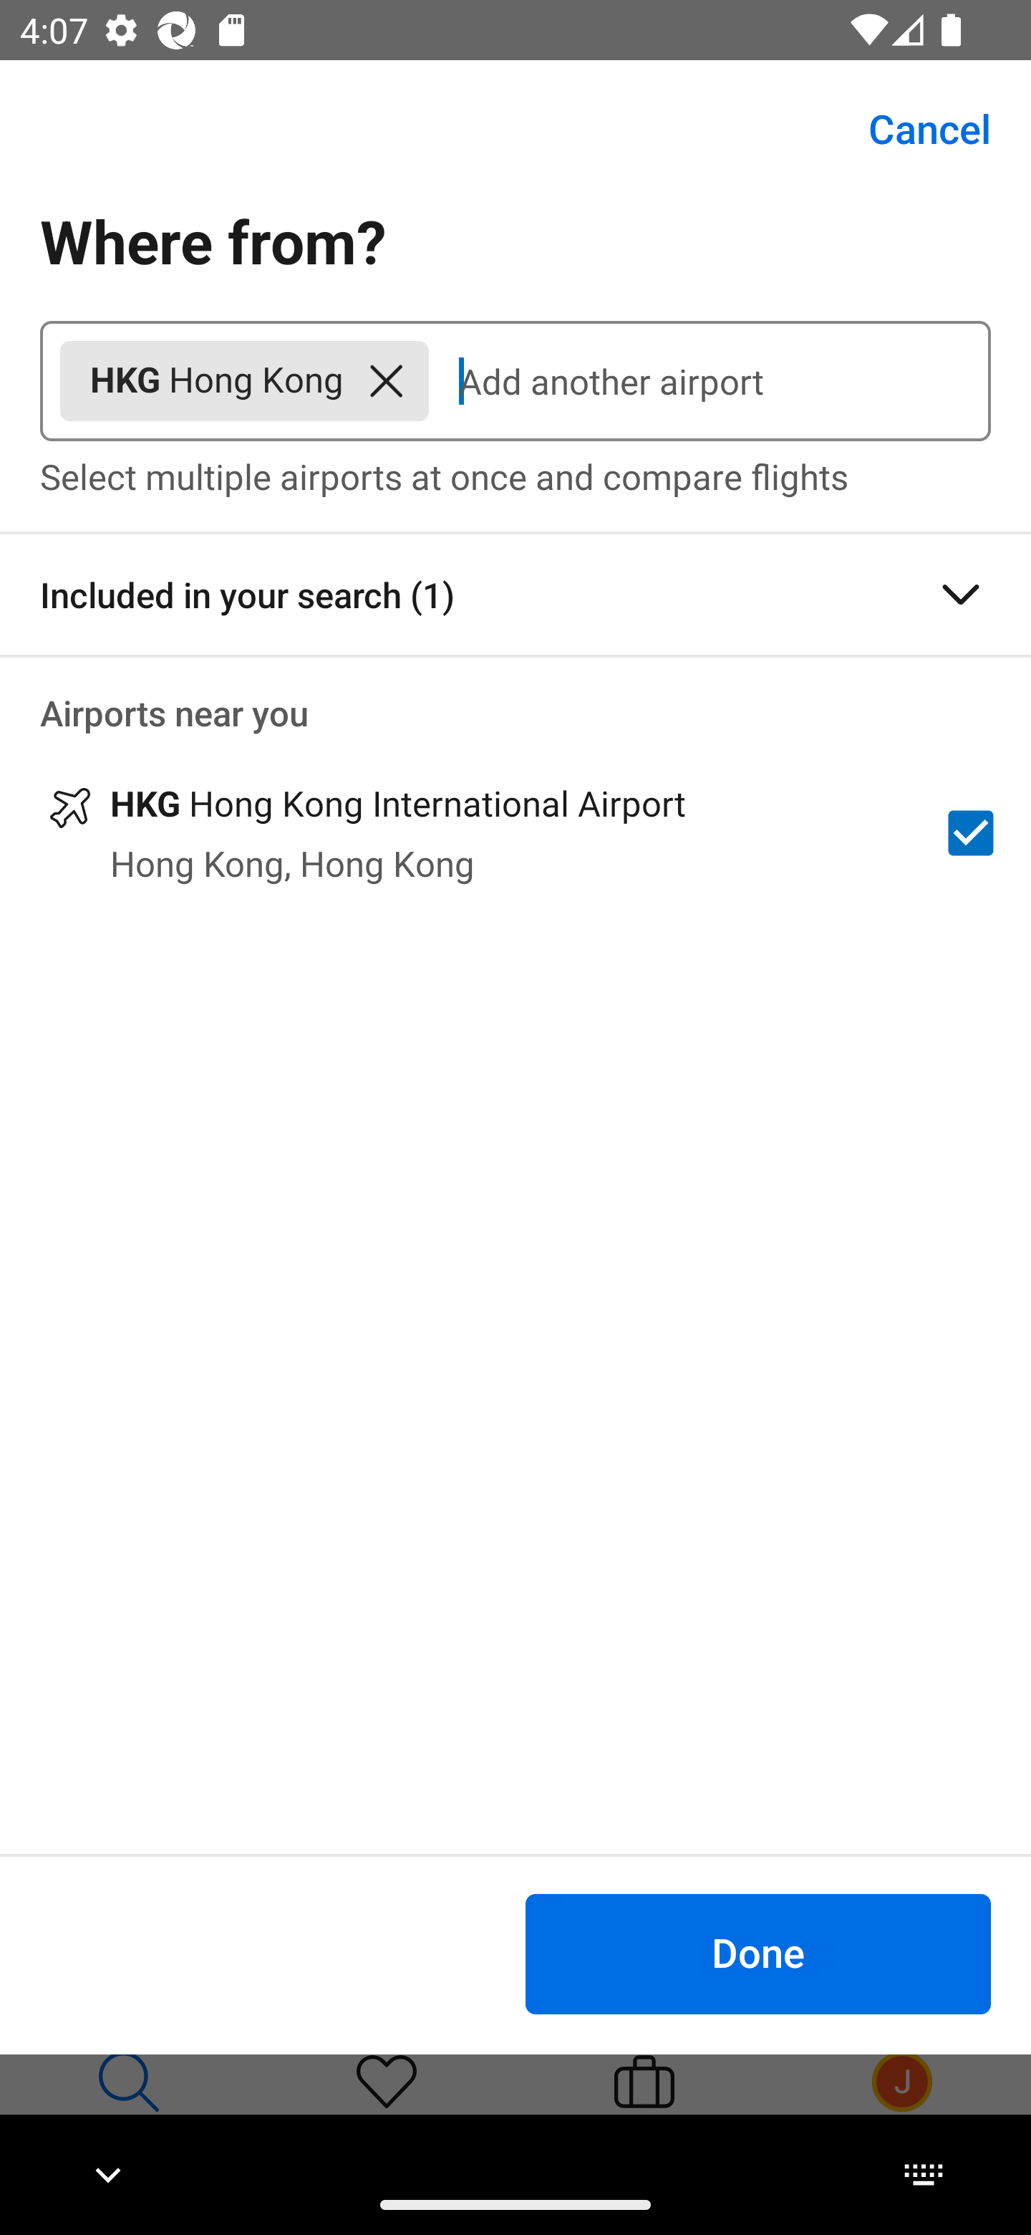 The height and width of the screenshot is (2235, 1031). I want to click on Cancel, so click(914, 129).